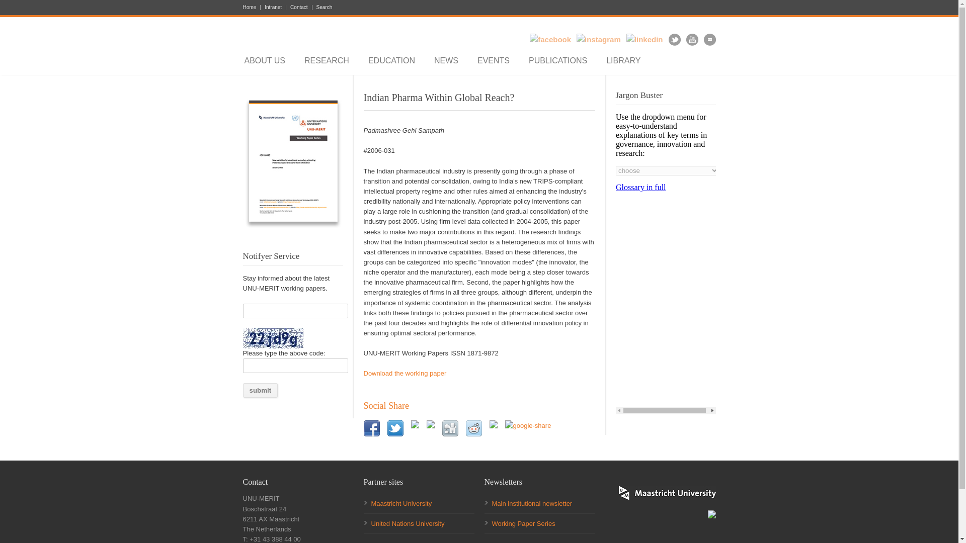 This screenshot has height=543, width=966. I want to click on RESEARCH, so click(326, 60).